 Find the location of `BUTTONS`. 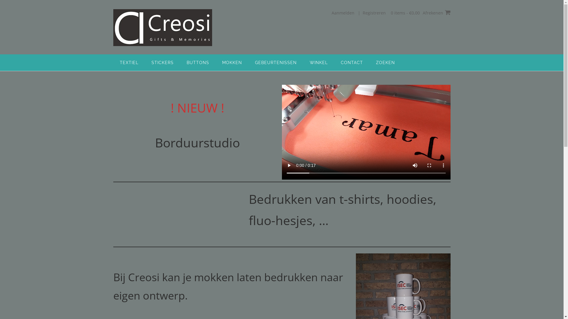

BUTTONS is located at coordinates (198, 63).